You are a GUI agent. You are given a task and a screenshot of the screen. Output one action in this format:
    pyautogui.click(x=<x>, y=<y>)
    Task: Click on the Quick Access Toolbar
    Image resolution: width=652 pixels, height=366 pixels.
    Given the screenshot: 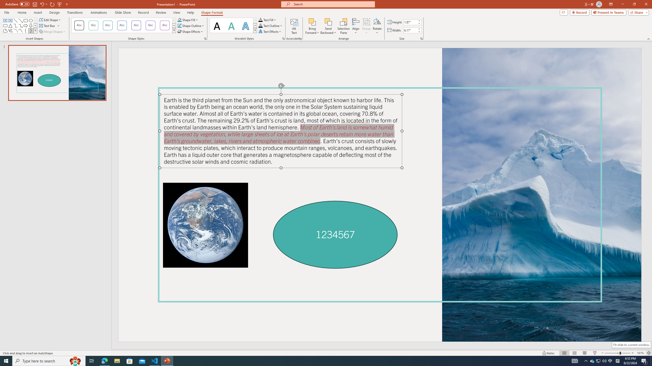 What is the action you would take?
    pyautogui.click(x=37, y=4)
    